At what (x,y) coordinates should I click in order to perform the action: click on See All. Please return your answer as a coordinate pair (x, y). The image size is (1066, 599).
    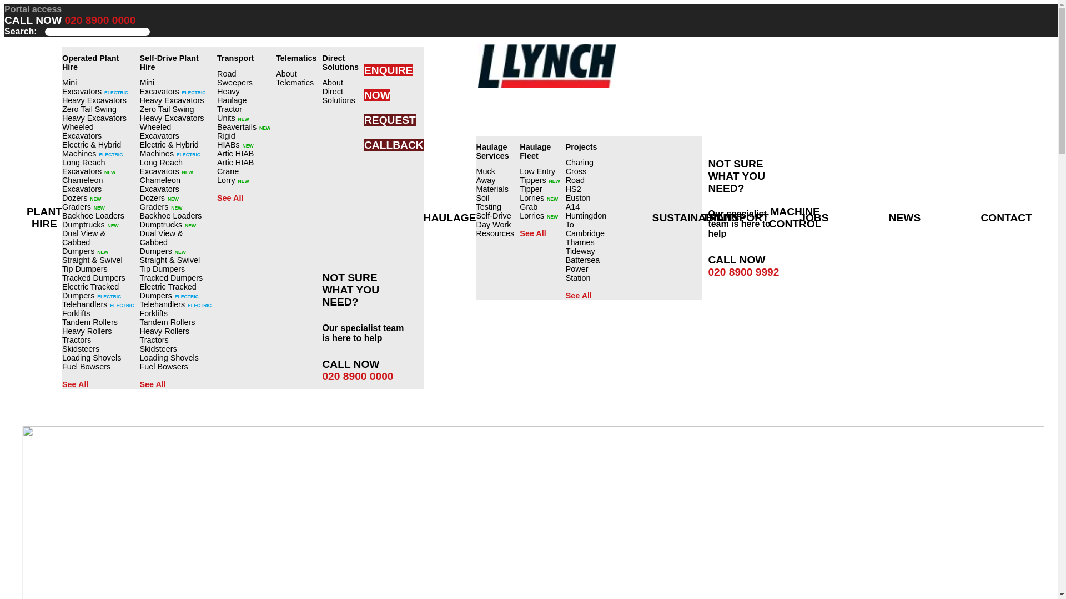
    Looking at the image, I should click on (98, 384).